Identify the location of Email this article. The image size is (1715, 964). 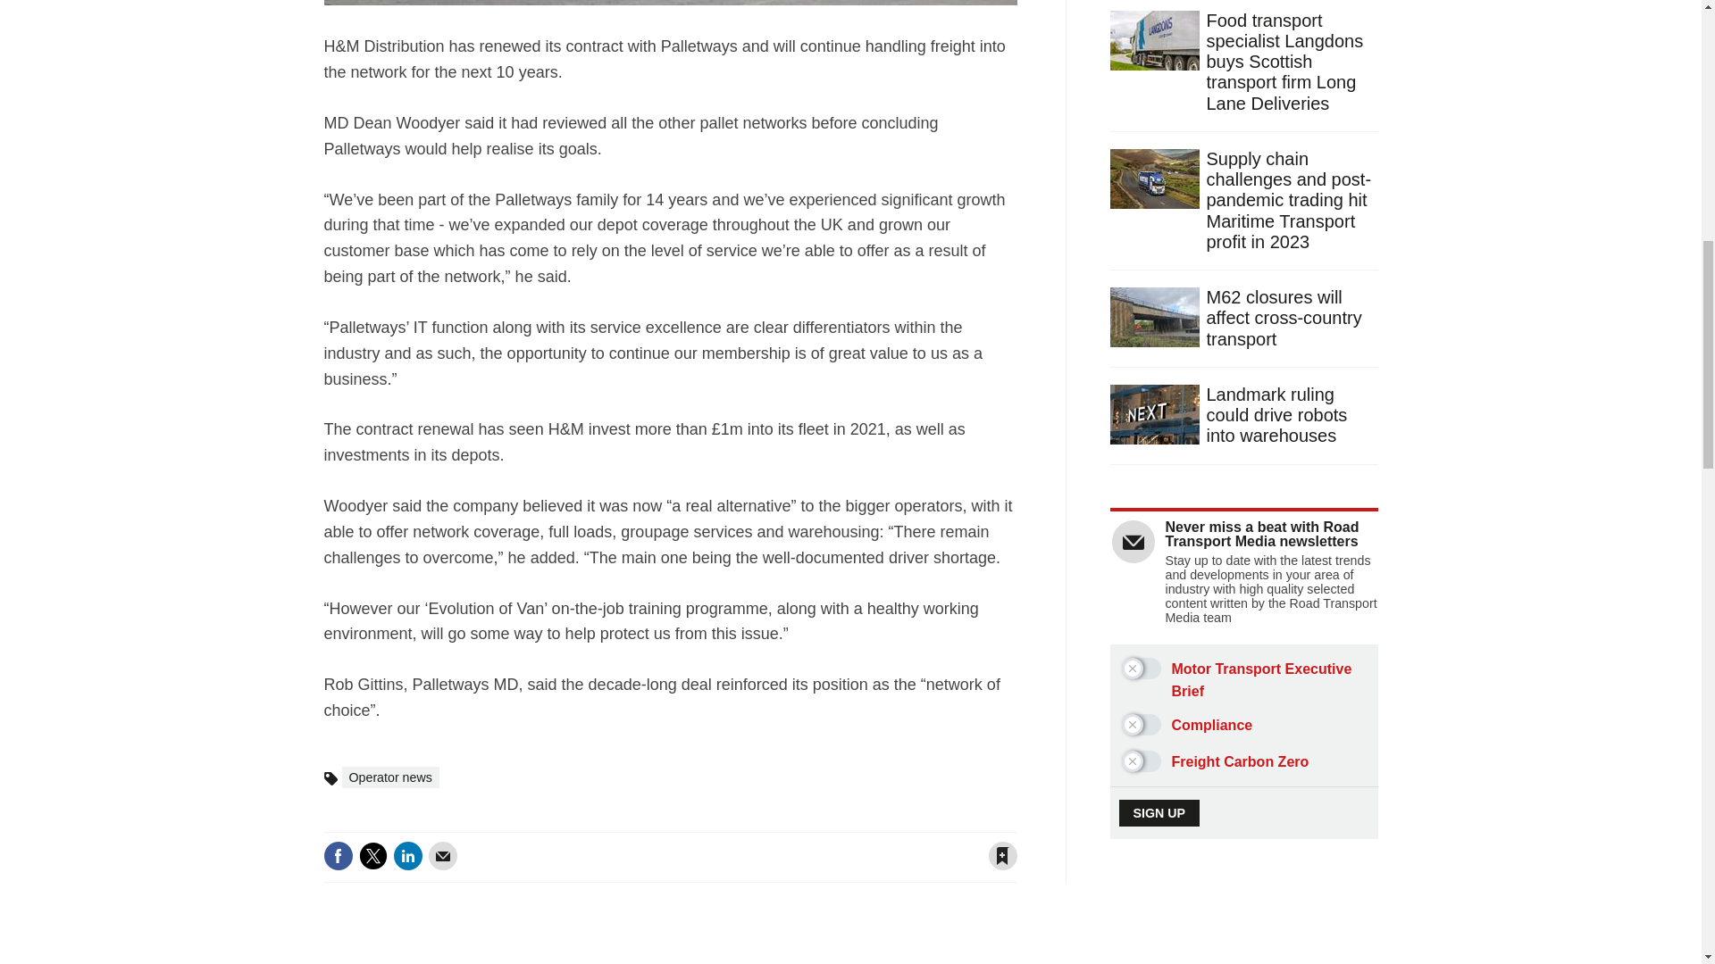
(443, 855).